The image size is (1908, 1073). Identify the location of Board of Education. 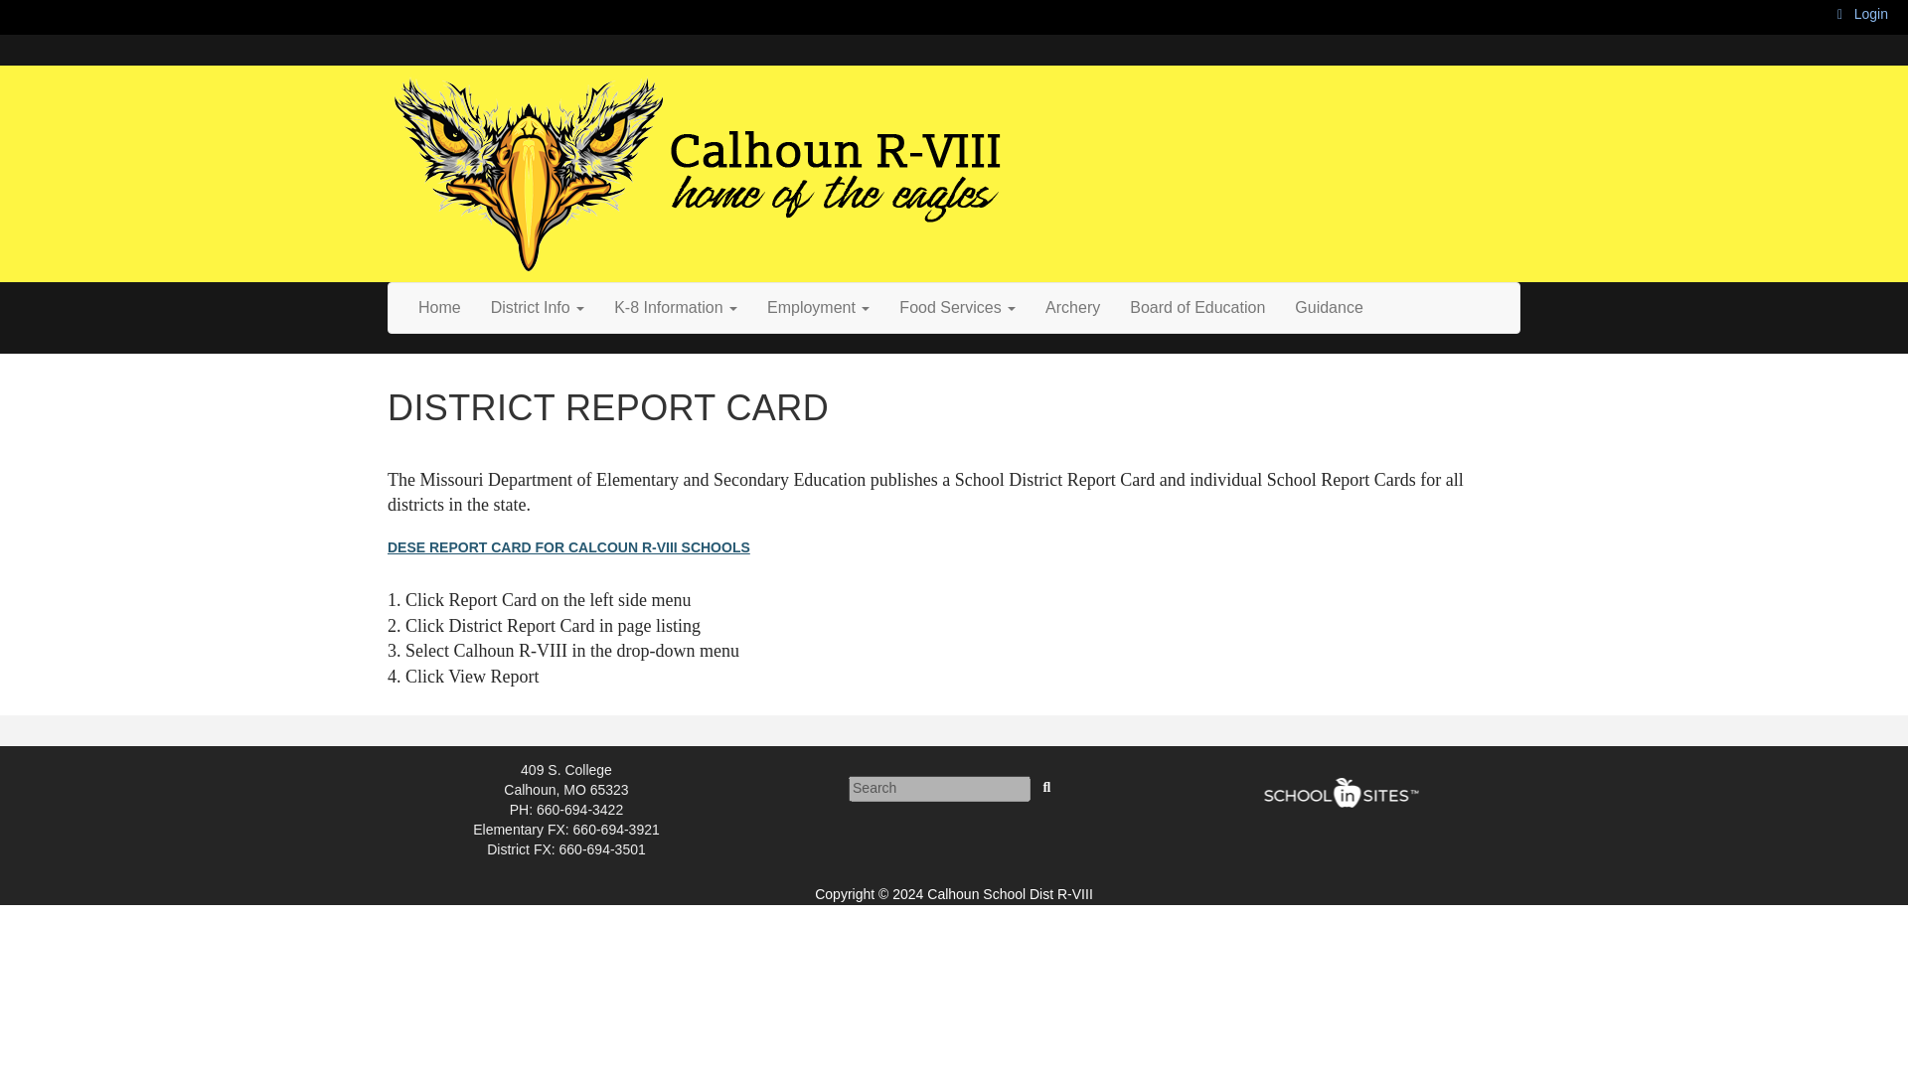
(1196, 308).